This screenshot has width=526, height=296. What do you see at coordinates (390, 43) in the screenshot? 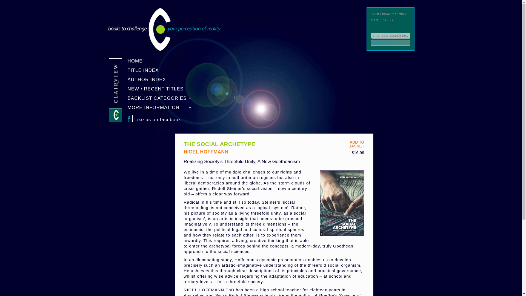
I see `search this site` at bounding box center [390, 43].